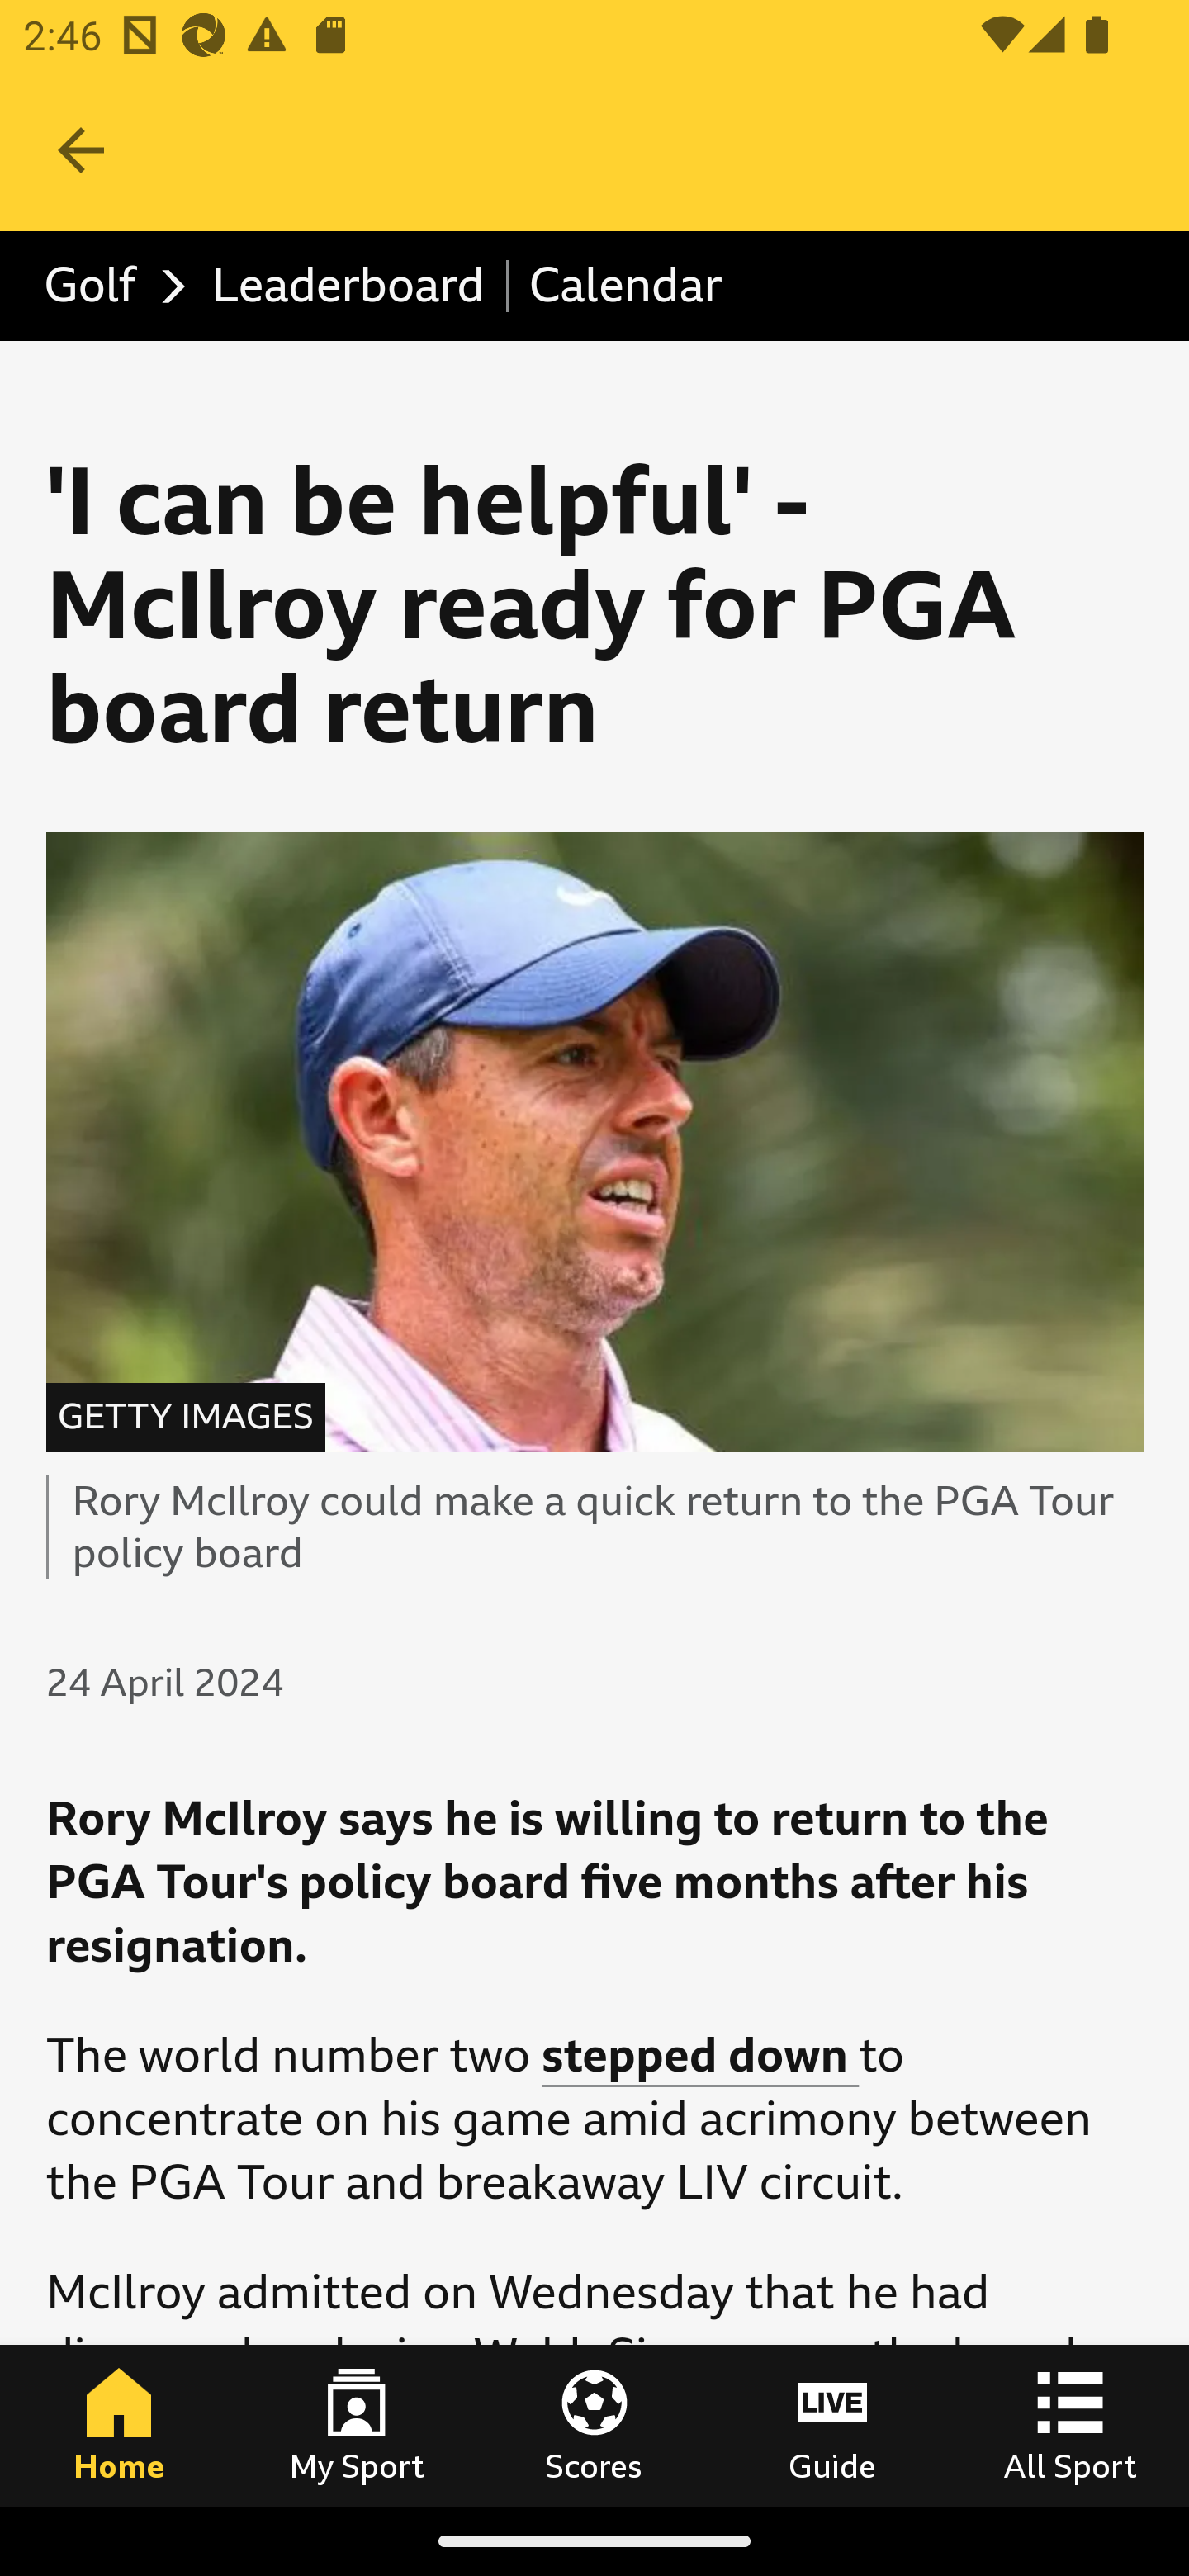 This screenshot has height=2576, width=1189. Describe the element at coordinates (700, 2057) in the screenshot. I see `stepped down ` at that location.